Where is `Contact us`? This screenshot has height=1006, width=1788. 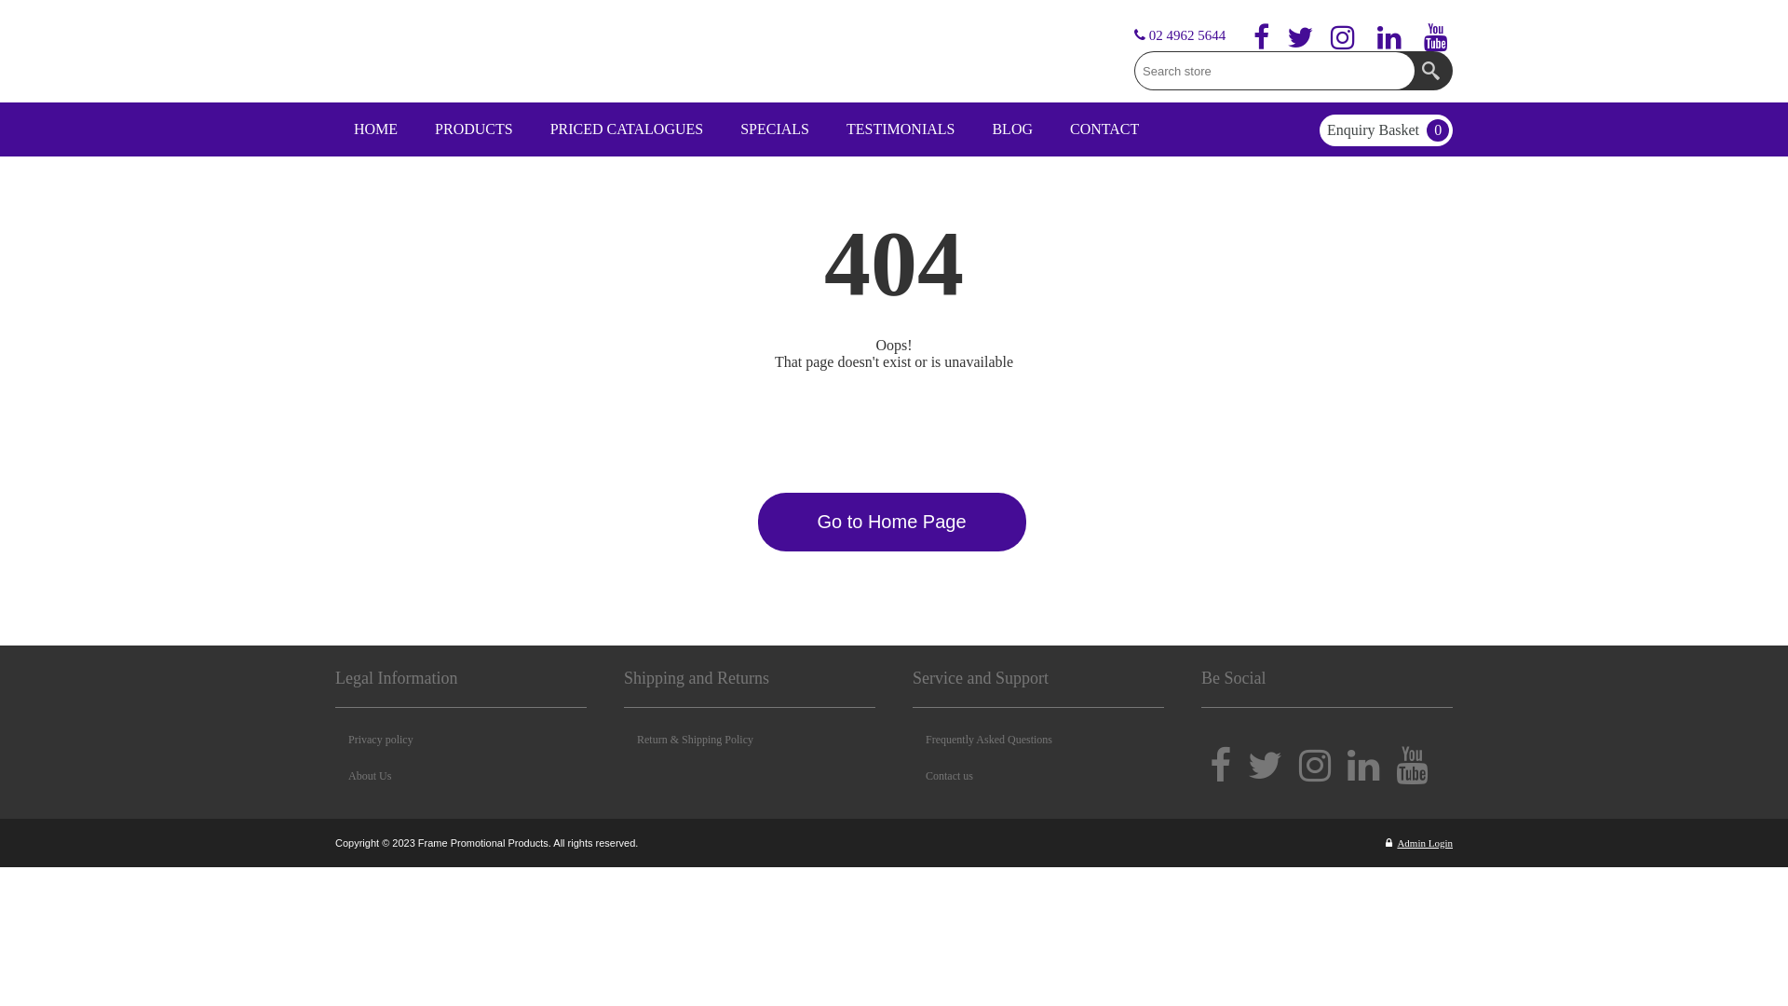 Contact us is located at coordinates (942, 777).